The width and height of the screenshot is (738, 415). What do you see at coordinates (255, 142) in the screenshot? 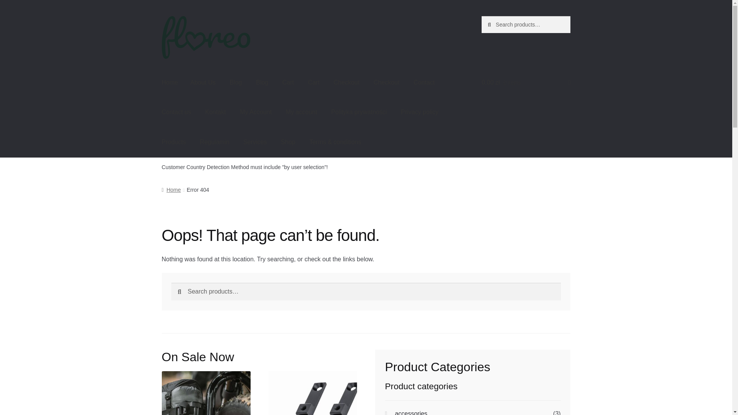
I see `Services` at bounding box center [255, 142].